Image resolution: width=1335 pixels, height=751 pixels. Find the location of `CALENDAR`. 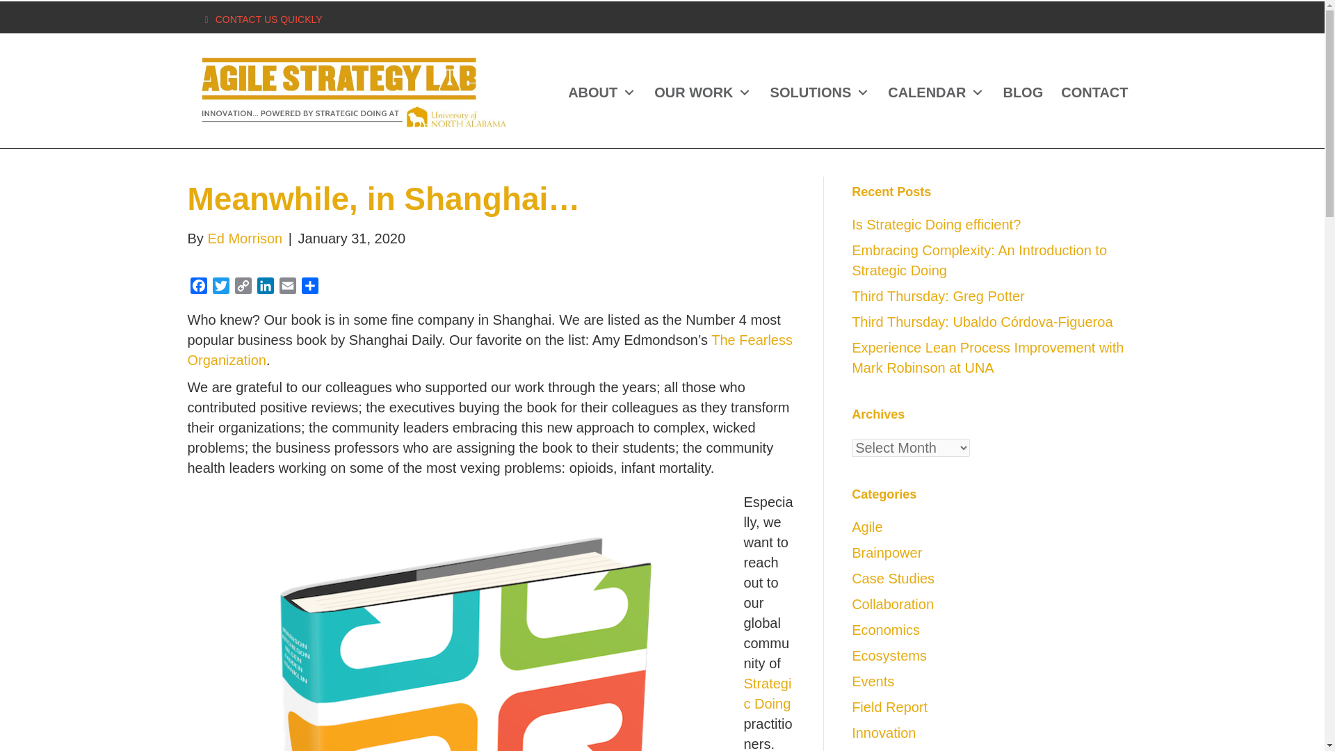

CALENDAR is located at coordinates (936, 92).